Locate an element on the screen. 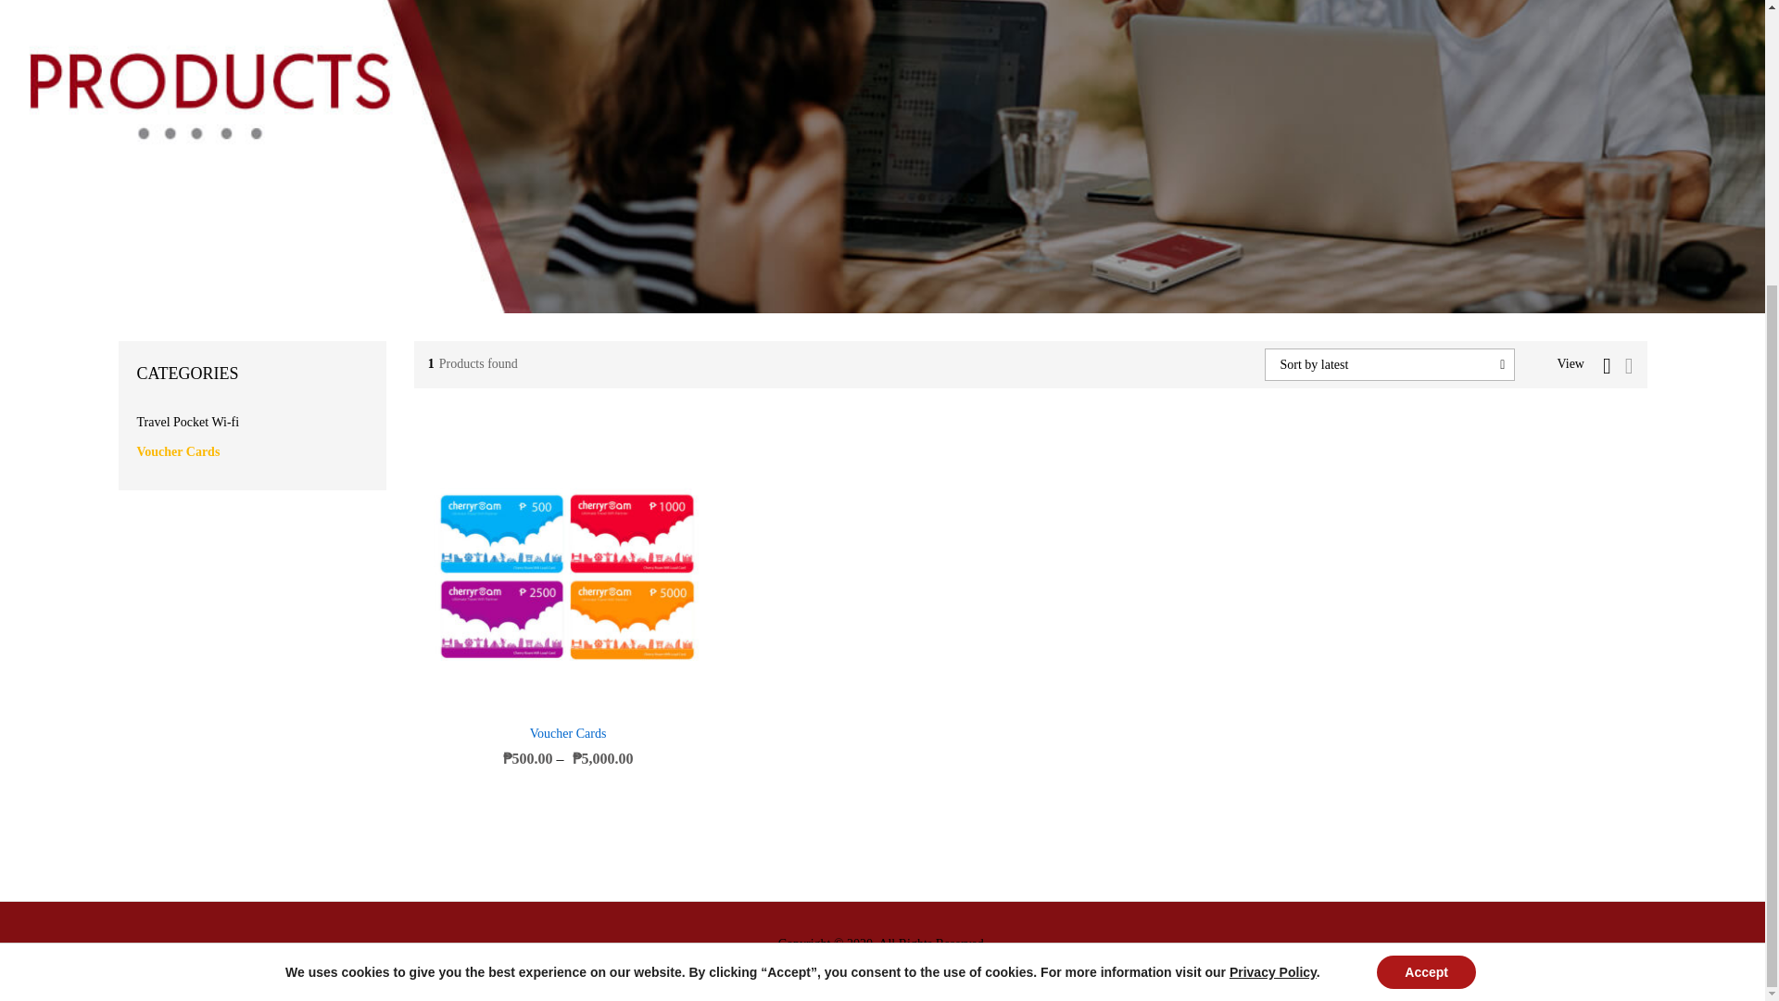  Sort by average rating is located at coordinates (1447, 465).